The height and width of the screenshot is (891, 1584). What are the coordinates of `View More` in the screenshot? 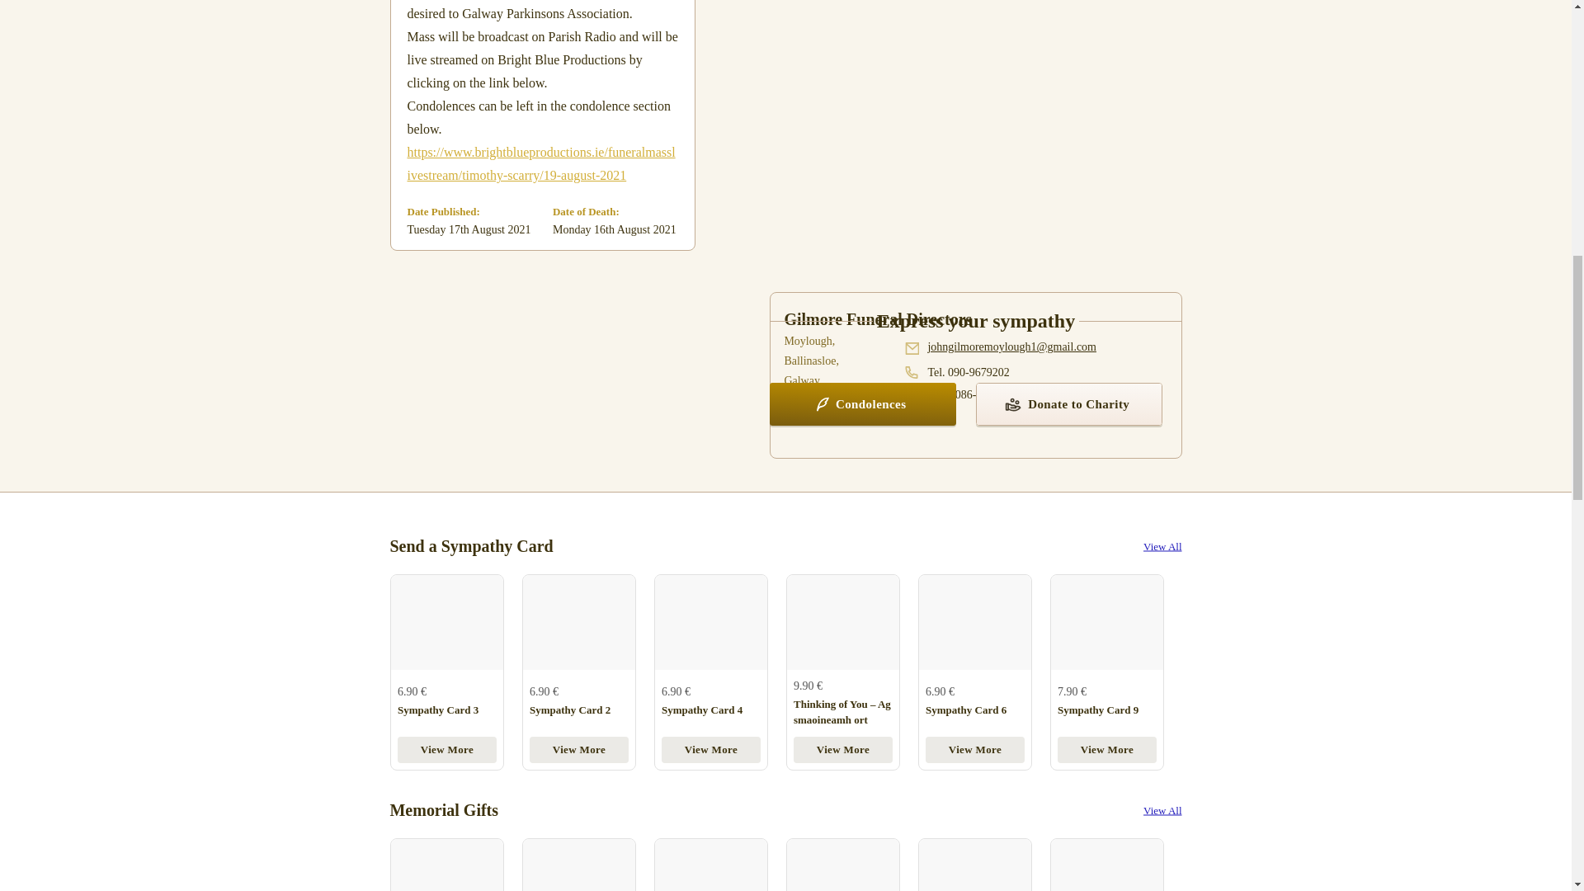 It's located at (447, 749).